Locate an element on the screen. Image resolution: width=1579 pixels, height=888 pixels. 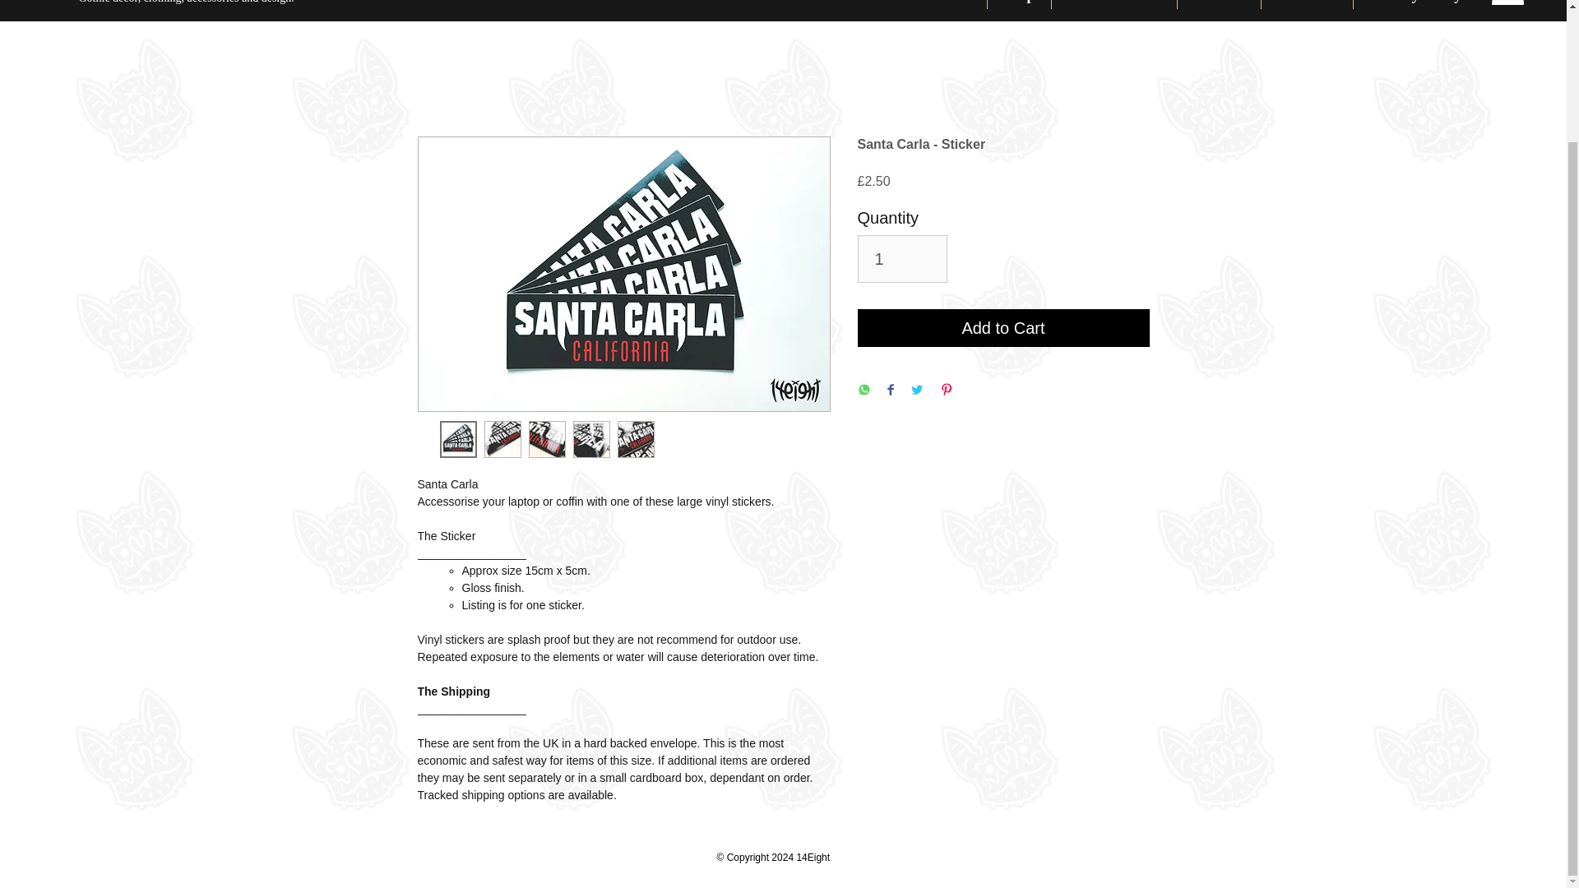
Commissions is located at coordinates (1114, 4).